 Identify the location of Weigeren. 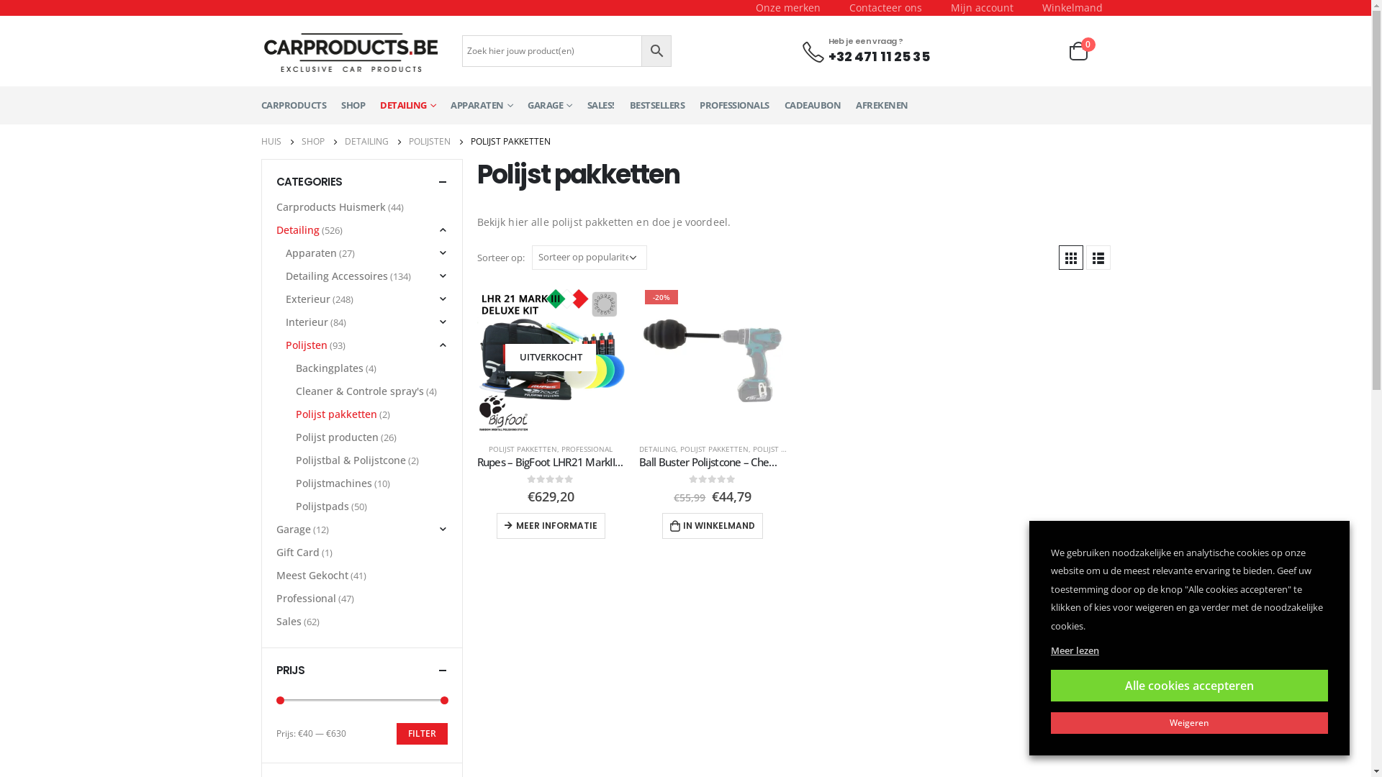
(1189, 723).